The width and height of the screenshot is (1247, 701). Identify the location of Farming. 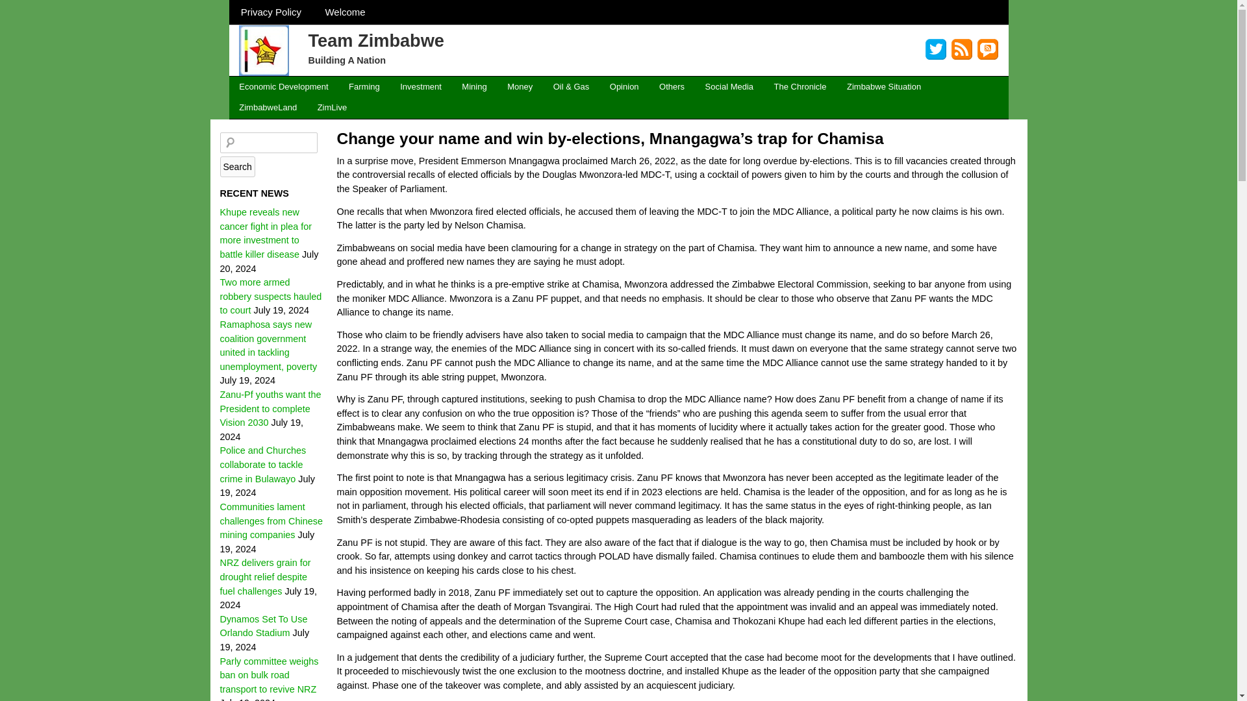
(364, 87).